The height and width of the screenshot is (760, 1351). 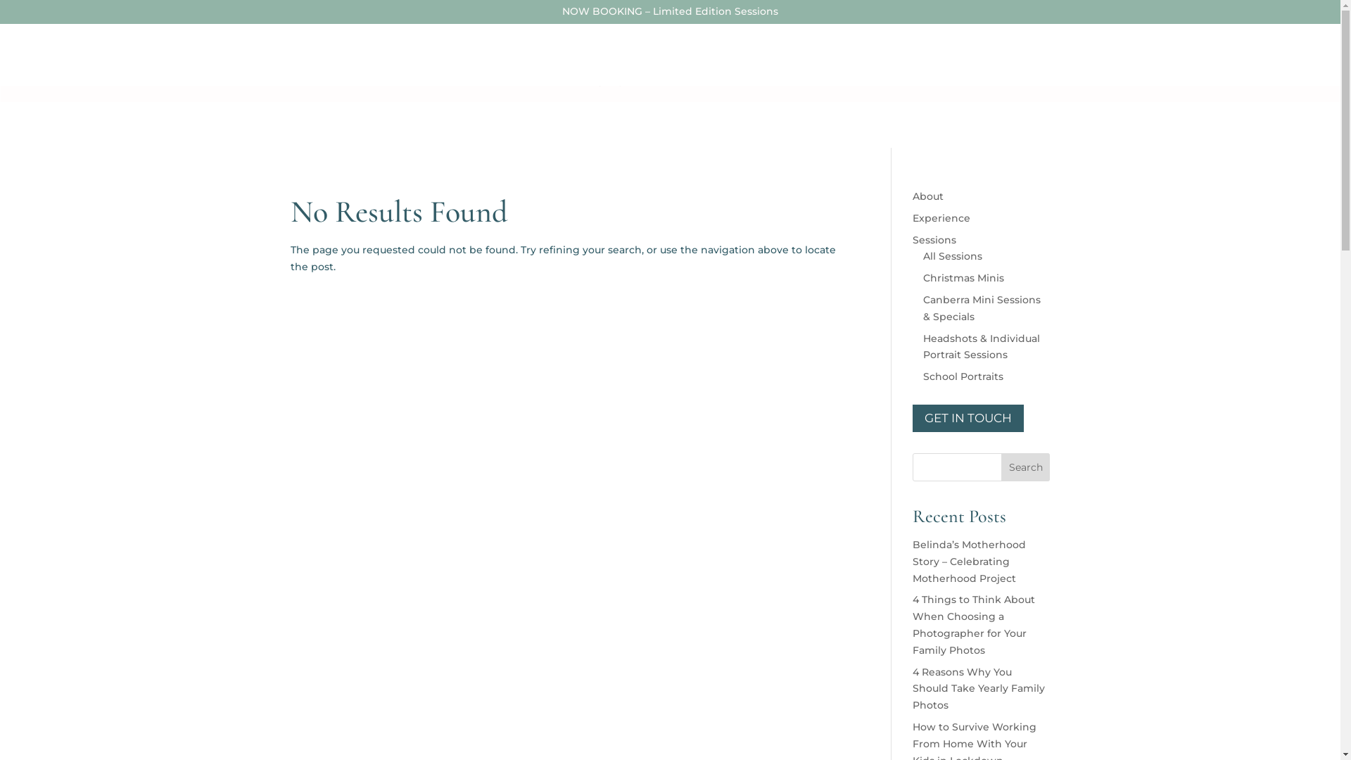 I want to click on Experience, so click(x=941, y=218).